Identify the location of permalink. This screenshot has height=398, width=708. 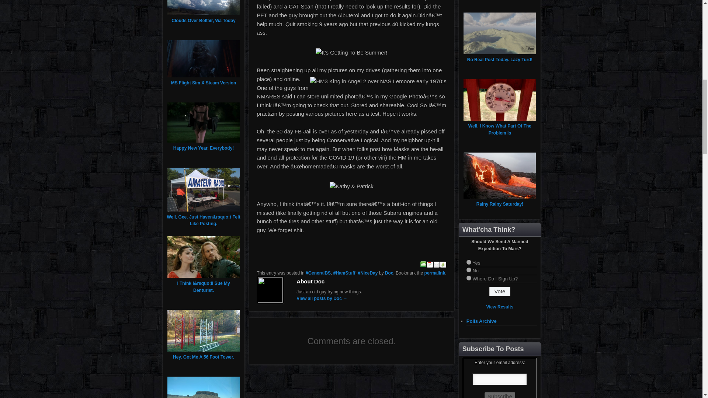
(434, 273).